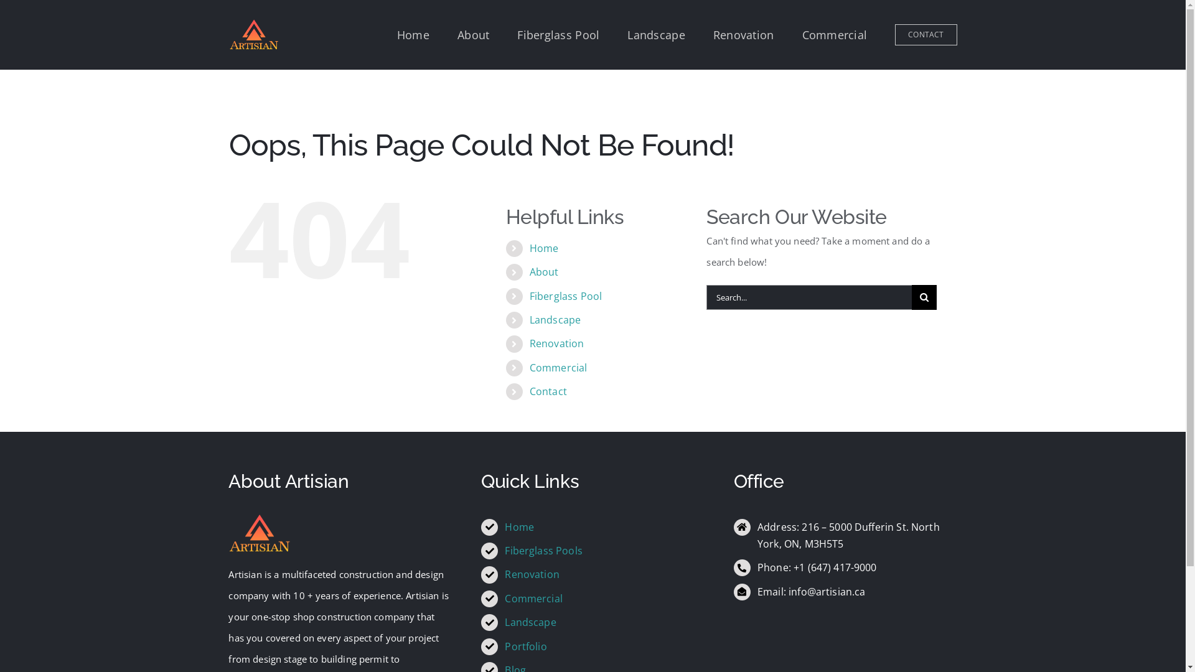 Image resolution: width=1195 pixels, height=672 pixels. What do you see at coordinates (557, 343) in the screenshot?
I see `Renovation` at bounding box center [557, 343].